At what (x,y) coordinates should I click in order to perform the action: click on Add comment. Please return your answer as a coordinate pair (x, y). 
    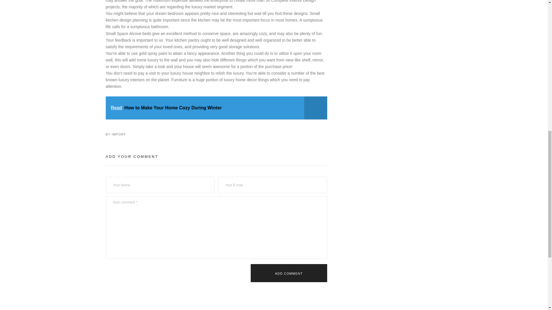
    Looking at the image, I should click on (289, 273).